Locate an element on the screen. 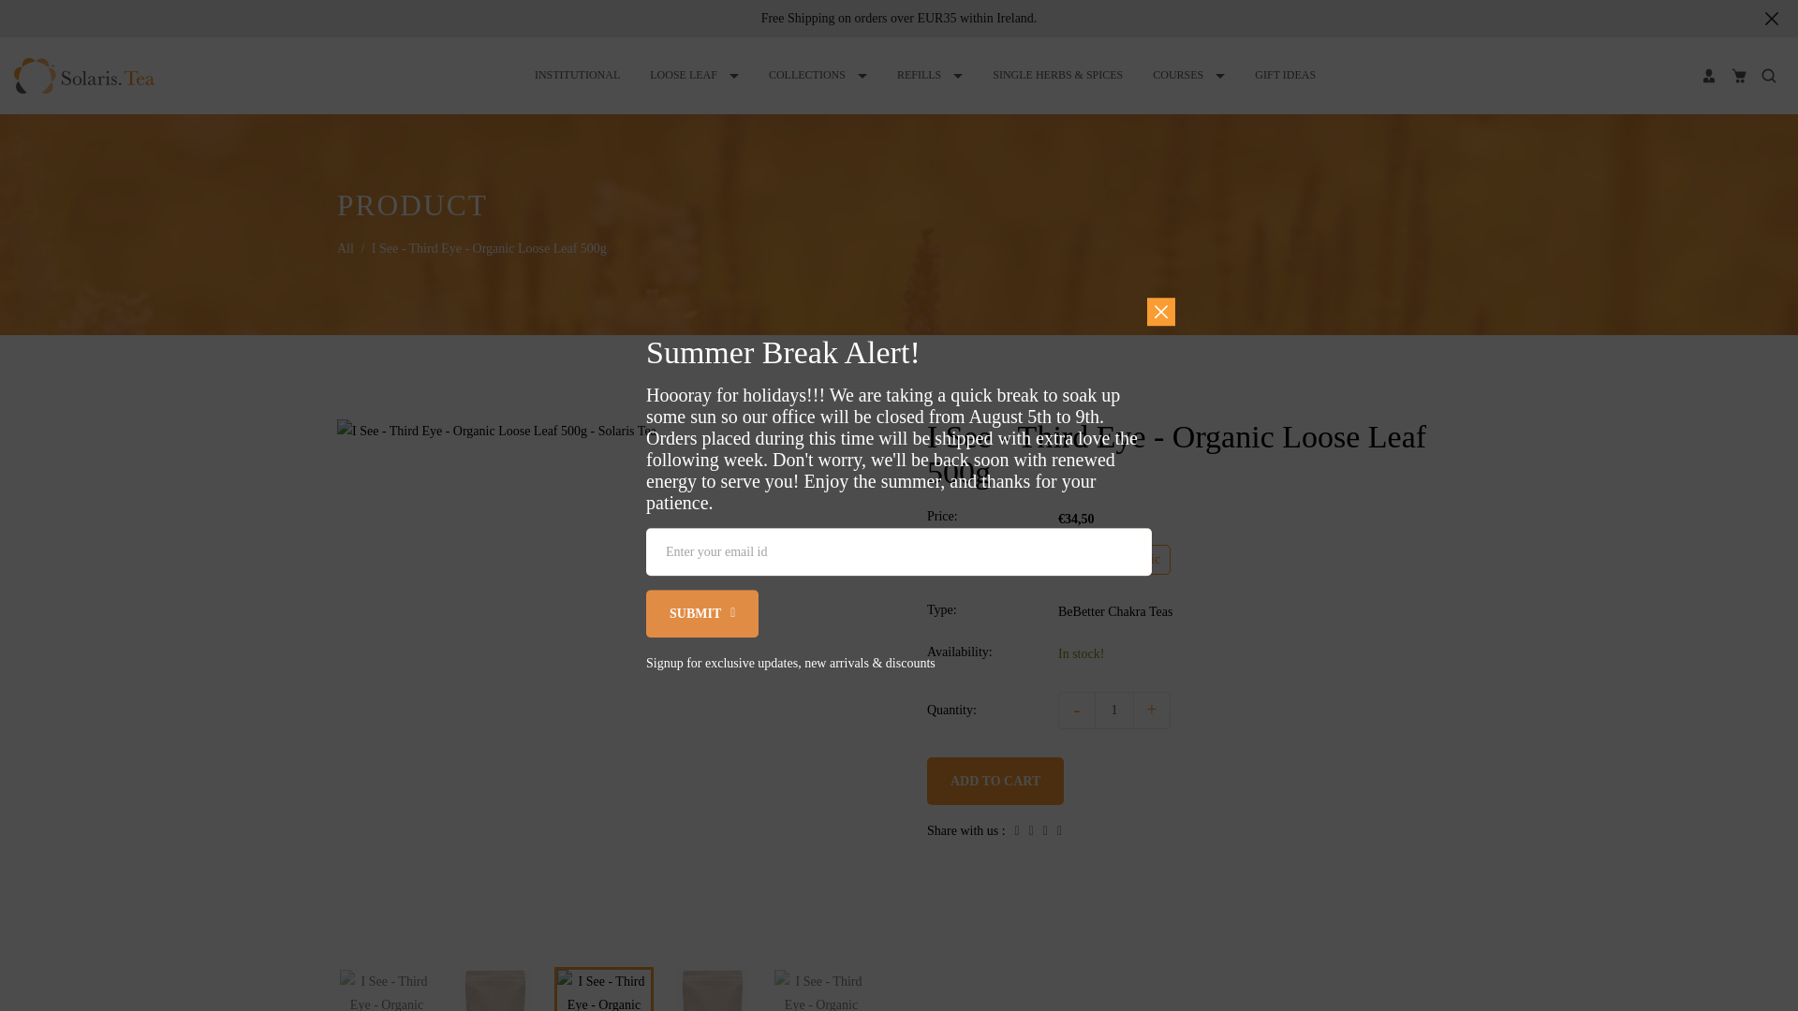 Image resolution: width=1798 pixels, height=1011 pixels. GIFT IDEAS is located at coordinates (1285, 75).